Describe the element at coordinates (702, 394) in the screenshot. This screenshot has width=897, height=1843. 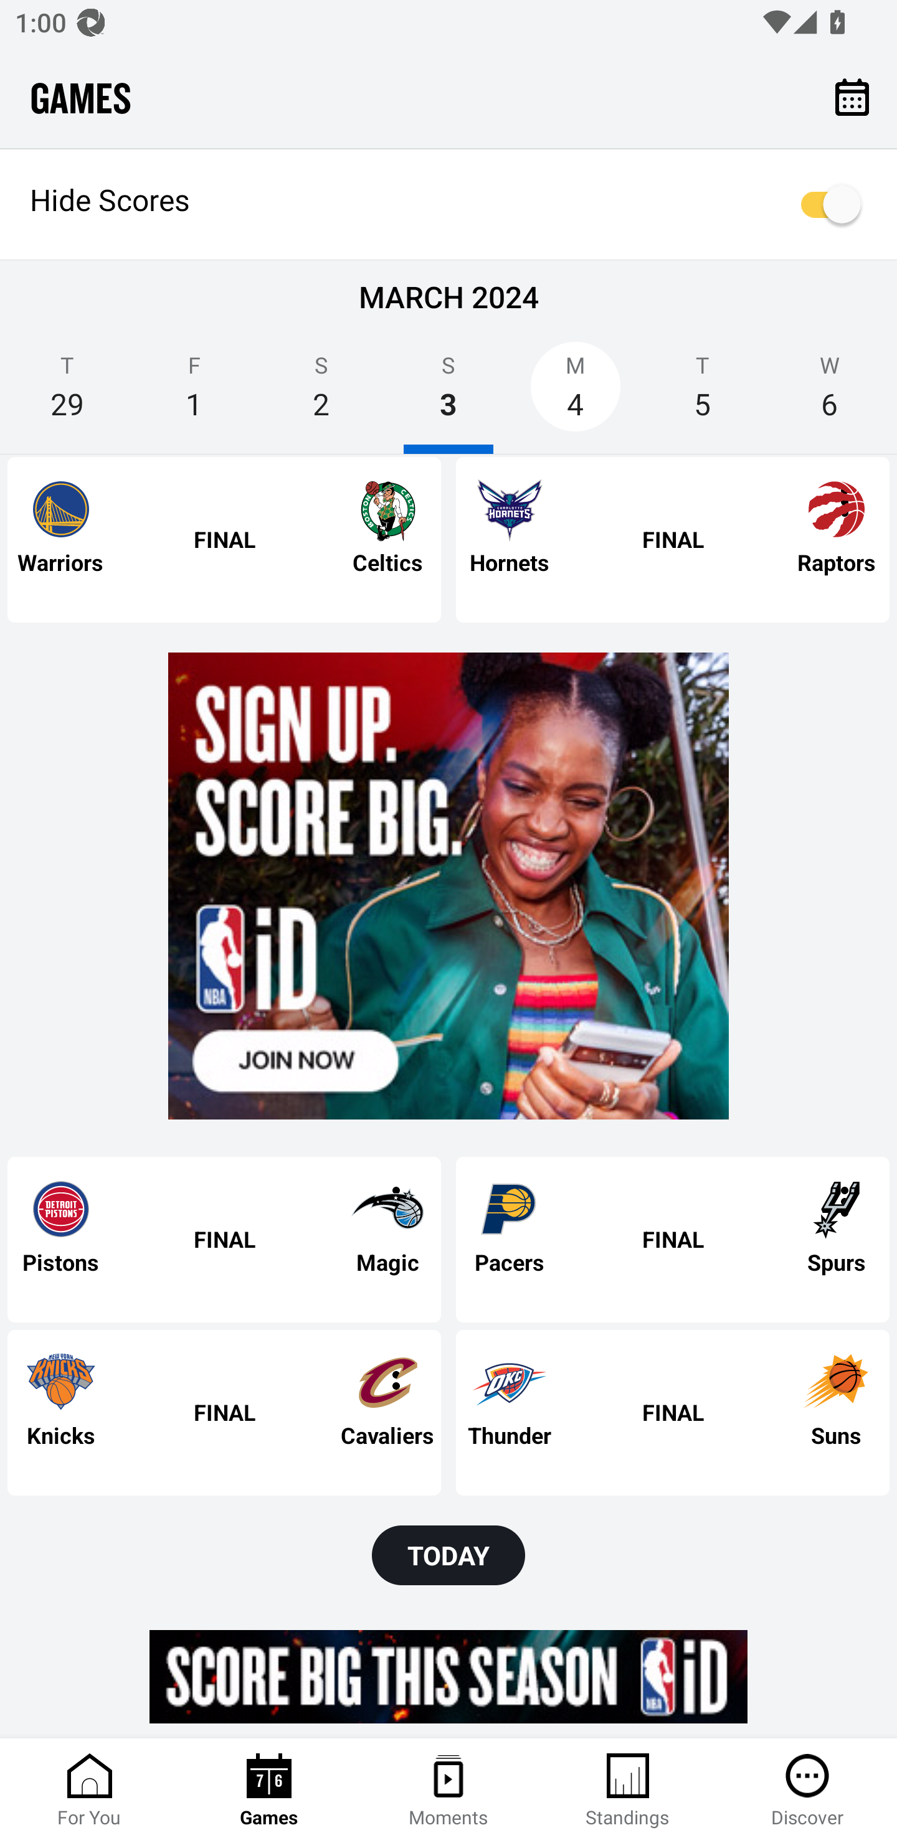
I see `T 5` at that location.